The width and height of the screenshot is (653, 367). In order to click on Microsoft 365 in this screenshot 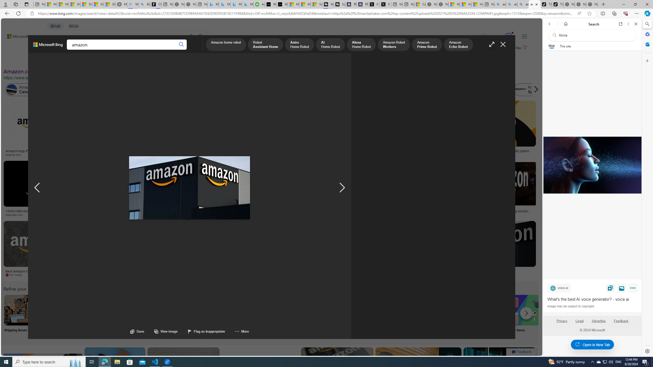, I will do `click(647, 34)`.